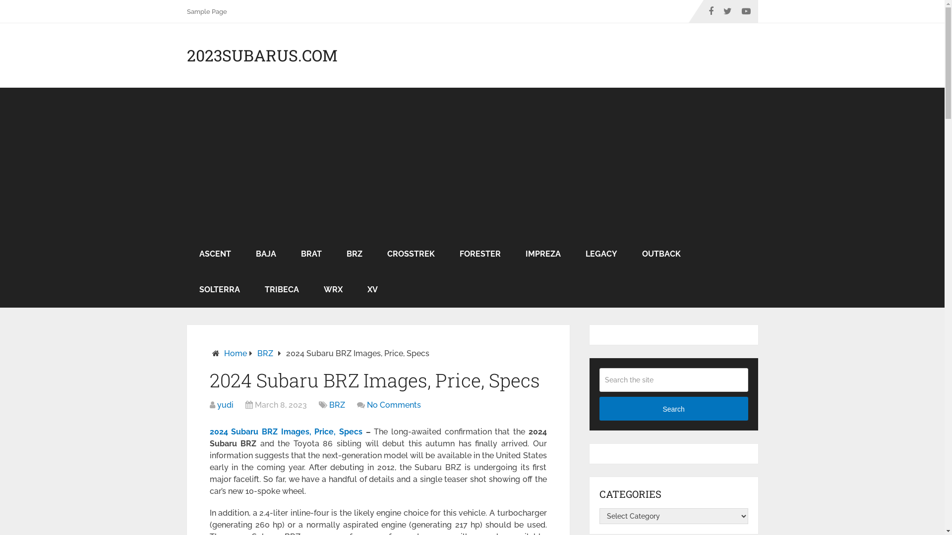 The height and width of the screenshot is (535, 952). I want to click on IMPREZA, so click(542, 254).